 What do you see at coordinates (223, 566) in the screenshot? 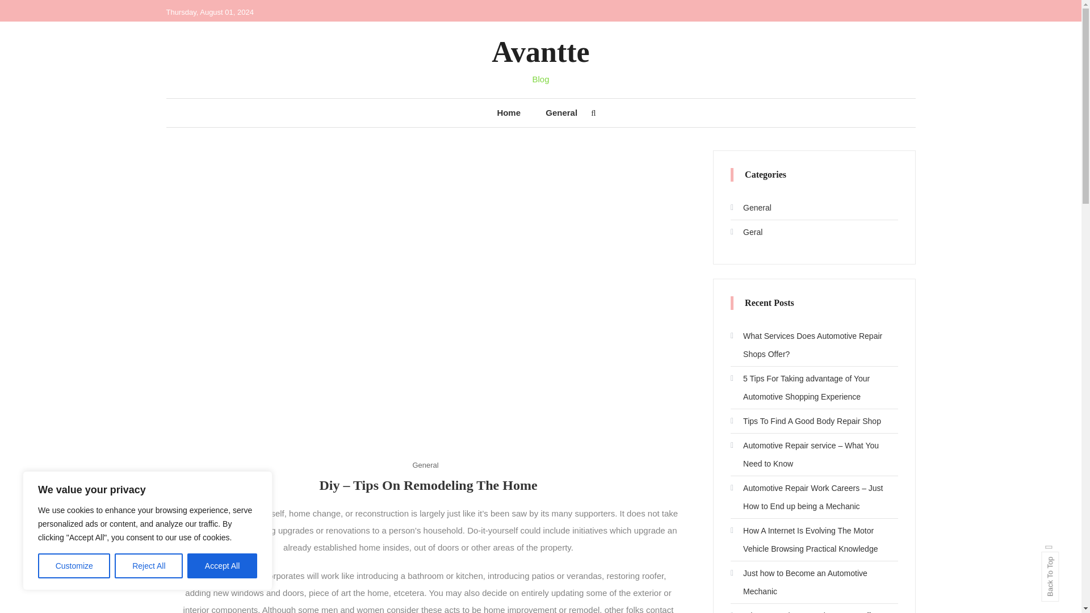
I see `Accept All` at bounding box center [223, 566].